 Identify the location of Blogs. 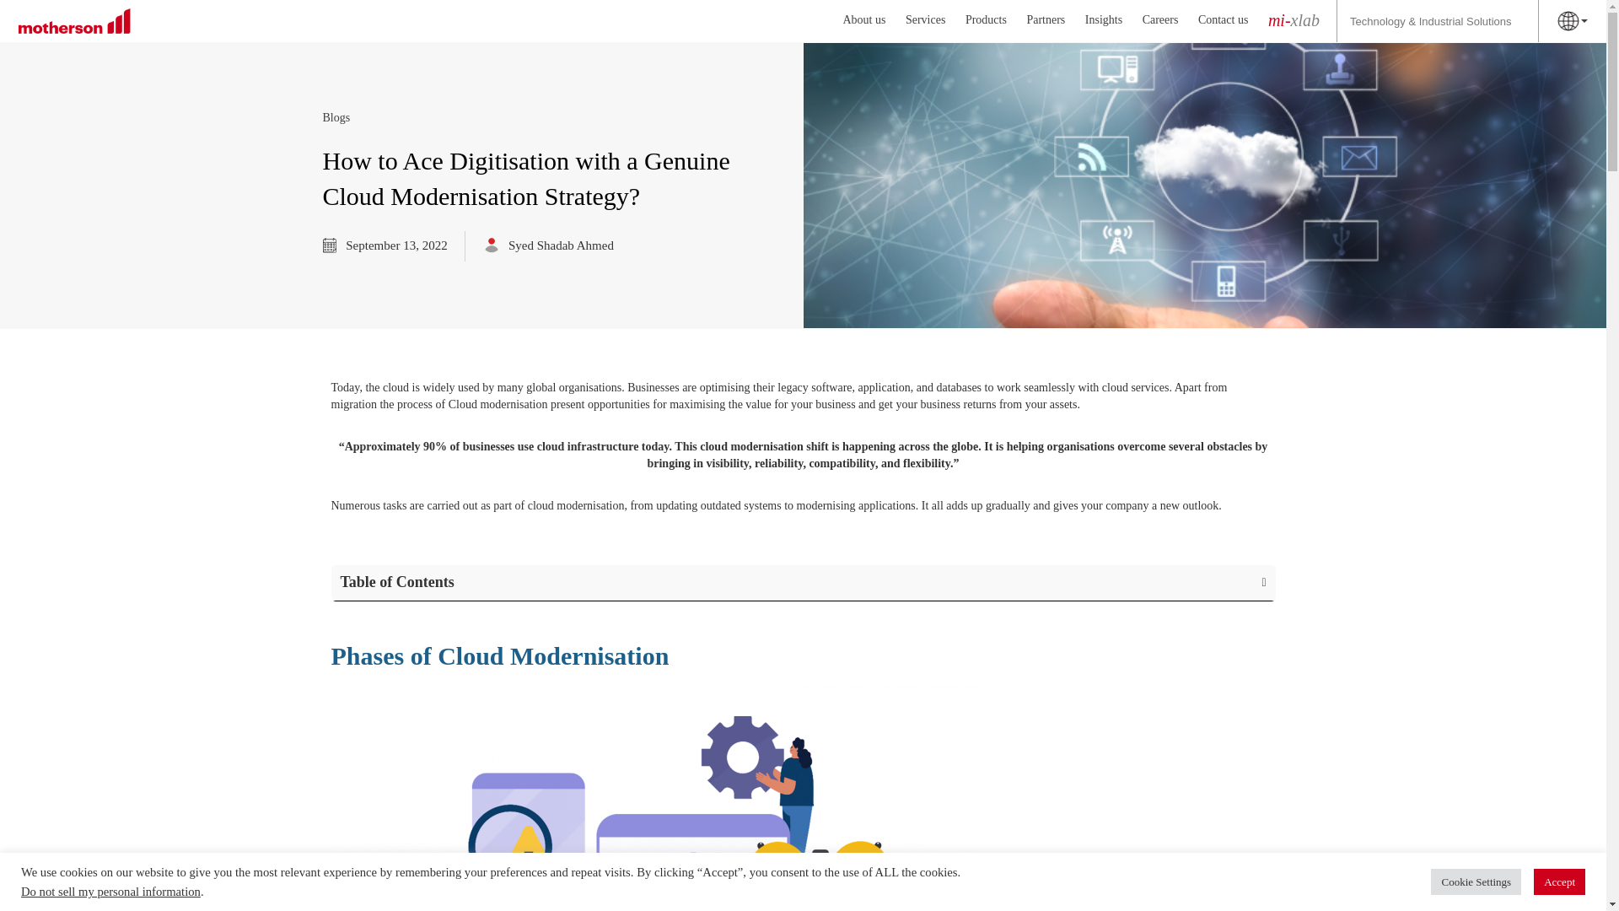
(336, 118).